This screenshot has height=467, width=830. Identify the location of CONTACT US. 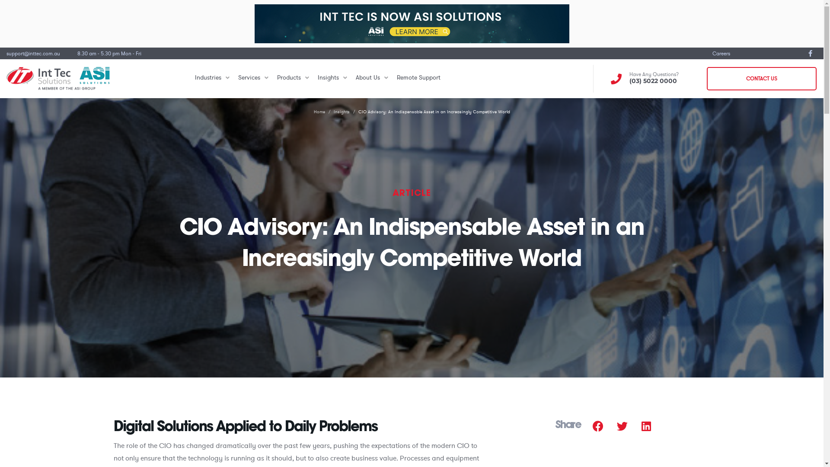
(762, 79).